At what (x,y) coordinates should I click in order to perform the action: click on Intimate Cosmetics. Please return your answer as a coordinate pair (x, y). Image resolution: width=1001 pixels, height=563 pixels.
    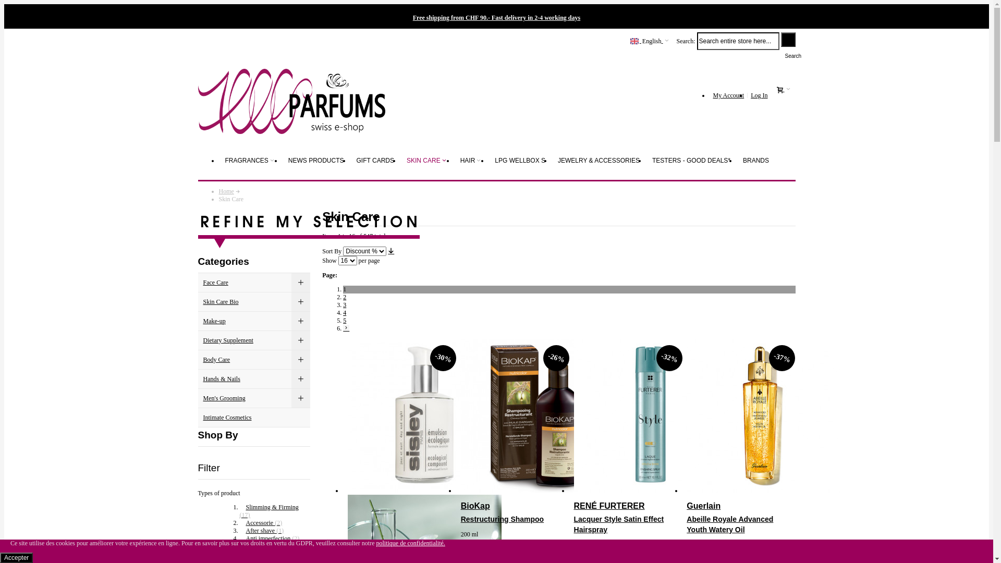
    Looking at the image, I should click on (254, 418).